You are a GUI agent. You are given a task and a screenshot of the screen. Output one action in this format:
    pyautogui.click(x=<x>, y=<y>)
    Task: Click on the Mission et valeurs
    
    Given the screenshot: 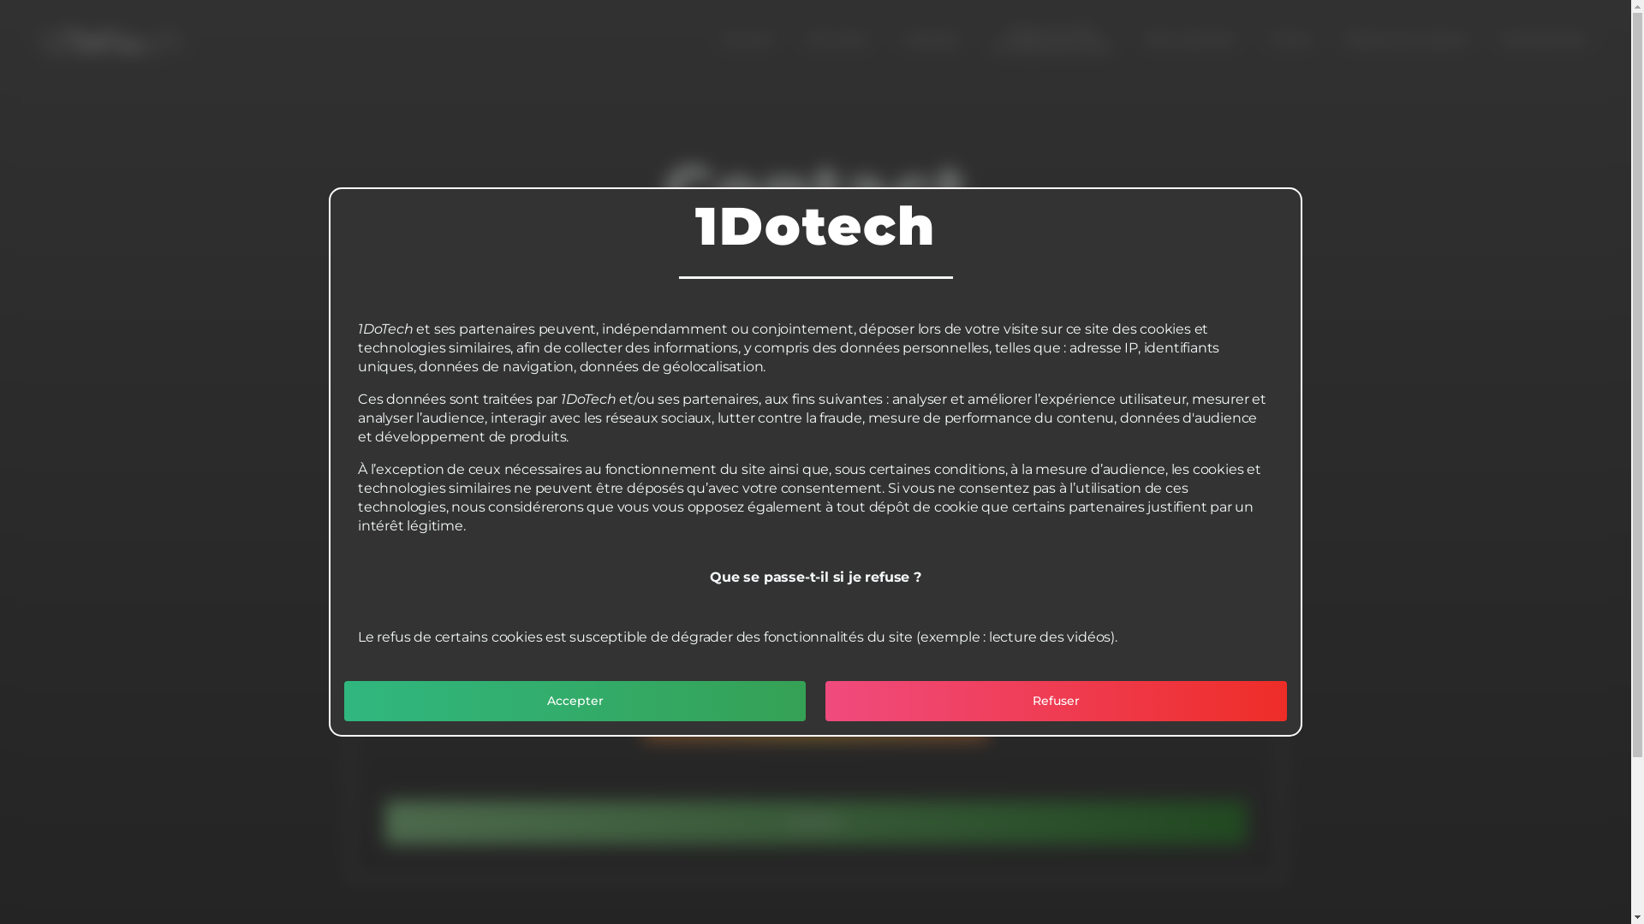 What is the action you would take?
    pyautogui.click(x=1408, y=41)
    